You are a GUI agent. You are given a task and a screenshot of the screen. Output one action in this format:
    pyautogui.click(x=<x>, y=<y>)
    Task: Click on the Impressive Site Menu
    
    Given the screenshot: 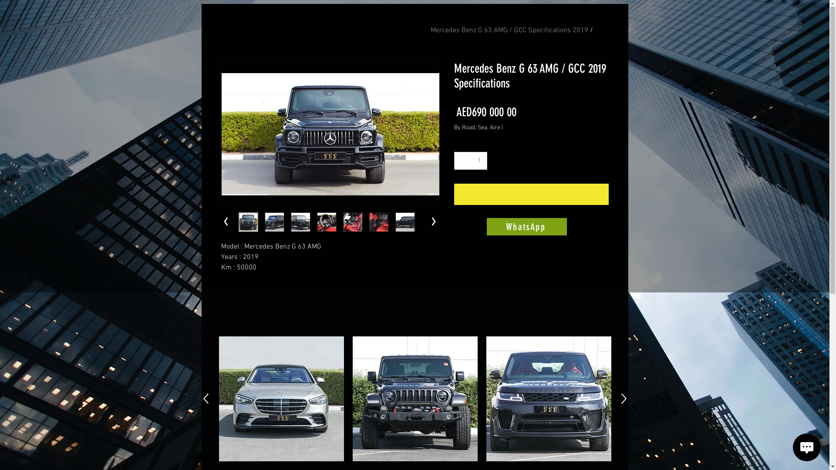 What is the action you would take?
    pyautogui.click(x=22, y=22)
    